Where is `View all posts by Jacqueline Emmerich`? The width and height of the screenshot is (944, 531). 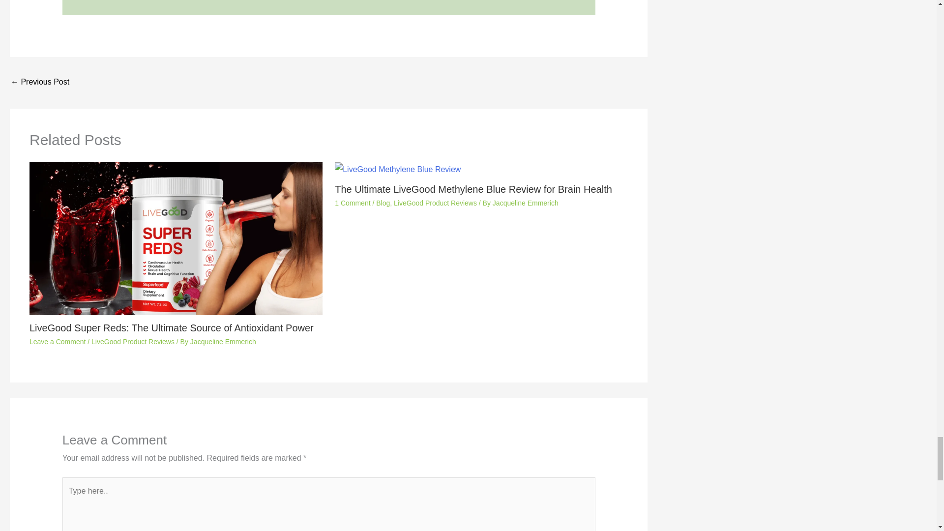
View all posts by Jacqueline Emmerich is located at coordinates (526, 203).